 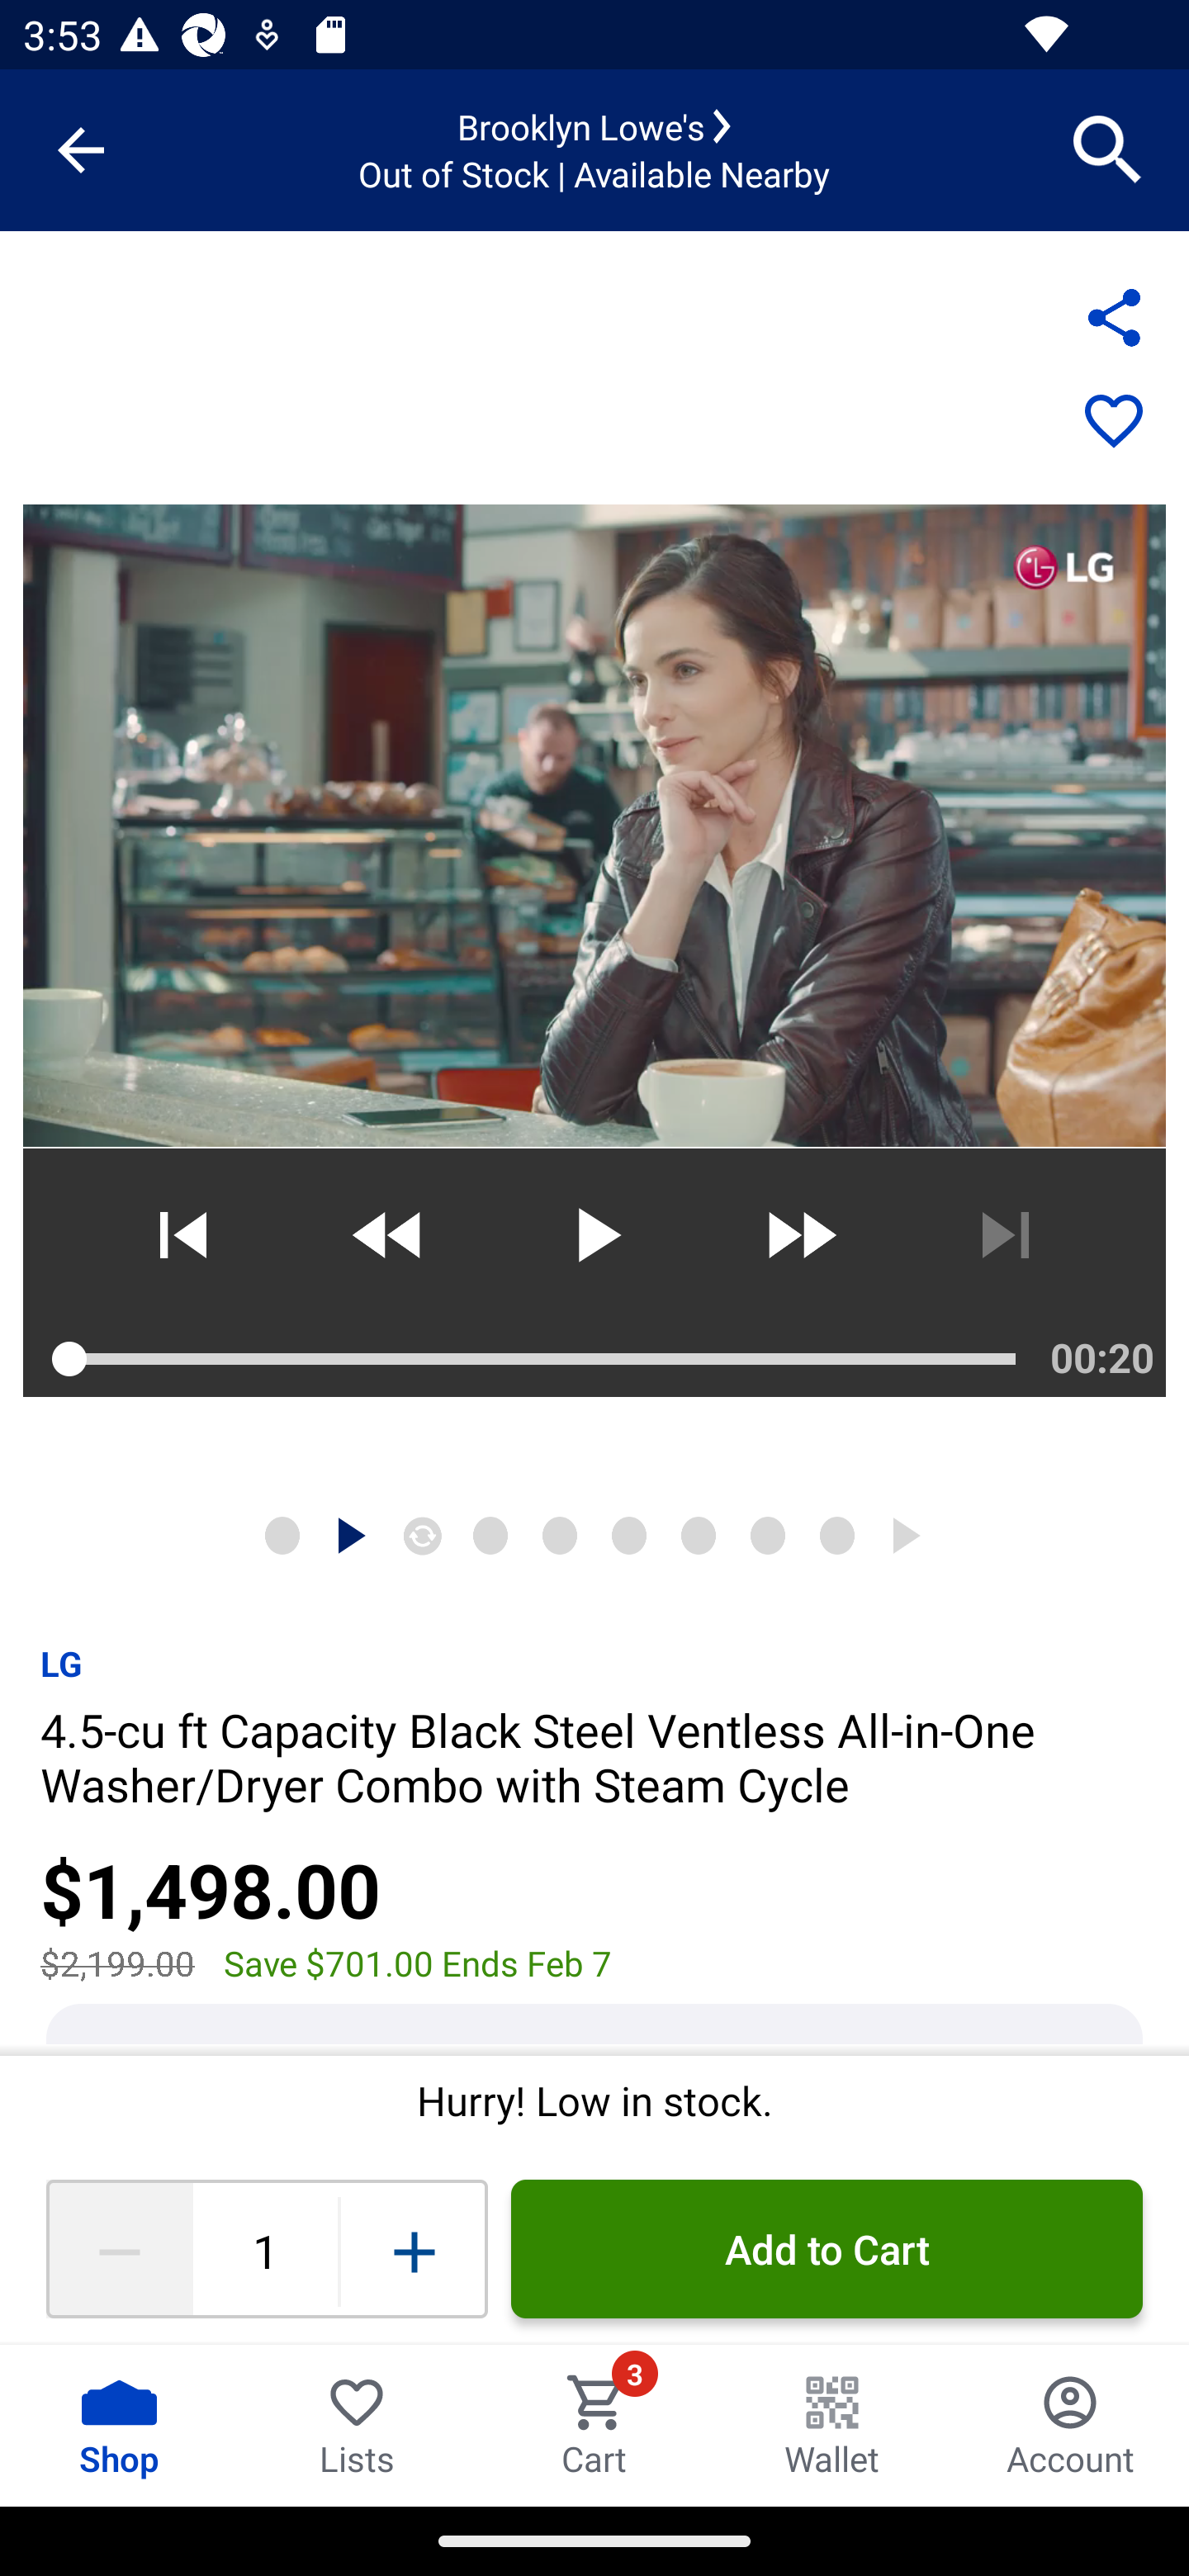 What do you see at coordinates (1108, 149) in the screenshot?
I see `Search for products` at bounding box center [1108, 149].